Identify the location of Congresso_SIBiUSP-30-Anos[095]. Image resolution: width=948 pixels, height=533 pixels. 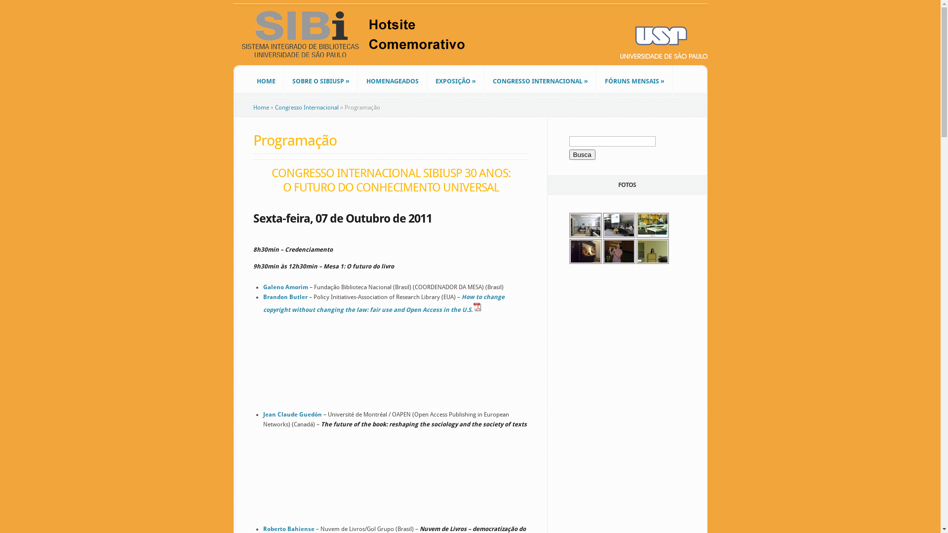
(619, 225).